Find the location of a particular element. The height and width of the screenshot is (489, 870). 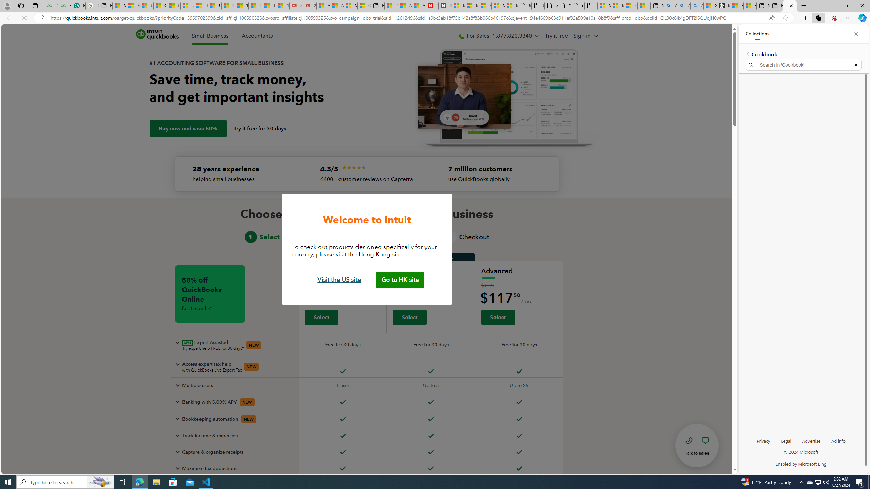

Search in 'Cookbook' is located at coordinates (804, 65).